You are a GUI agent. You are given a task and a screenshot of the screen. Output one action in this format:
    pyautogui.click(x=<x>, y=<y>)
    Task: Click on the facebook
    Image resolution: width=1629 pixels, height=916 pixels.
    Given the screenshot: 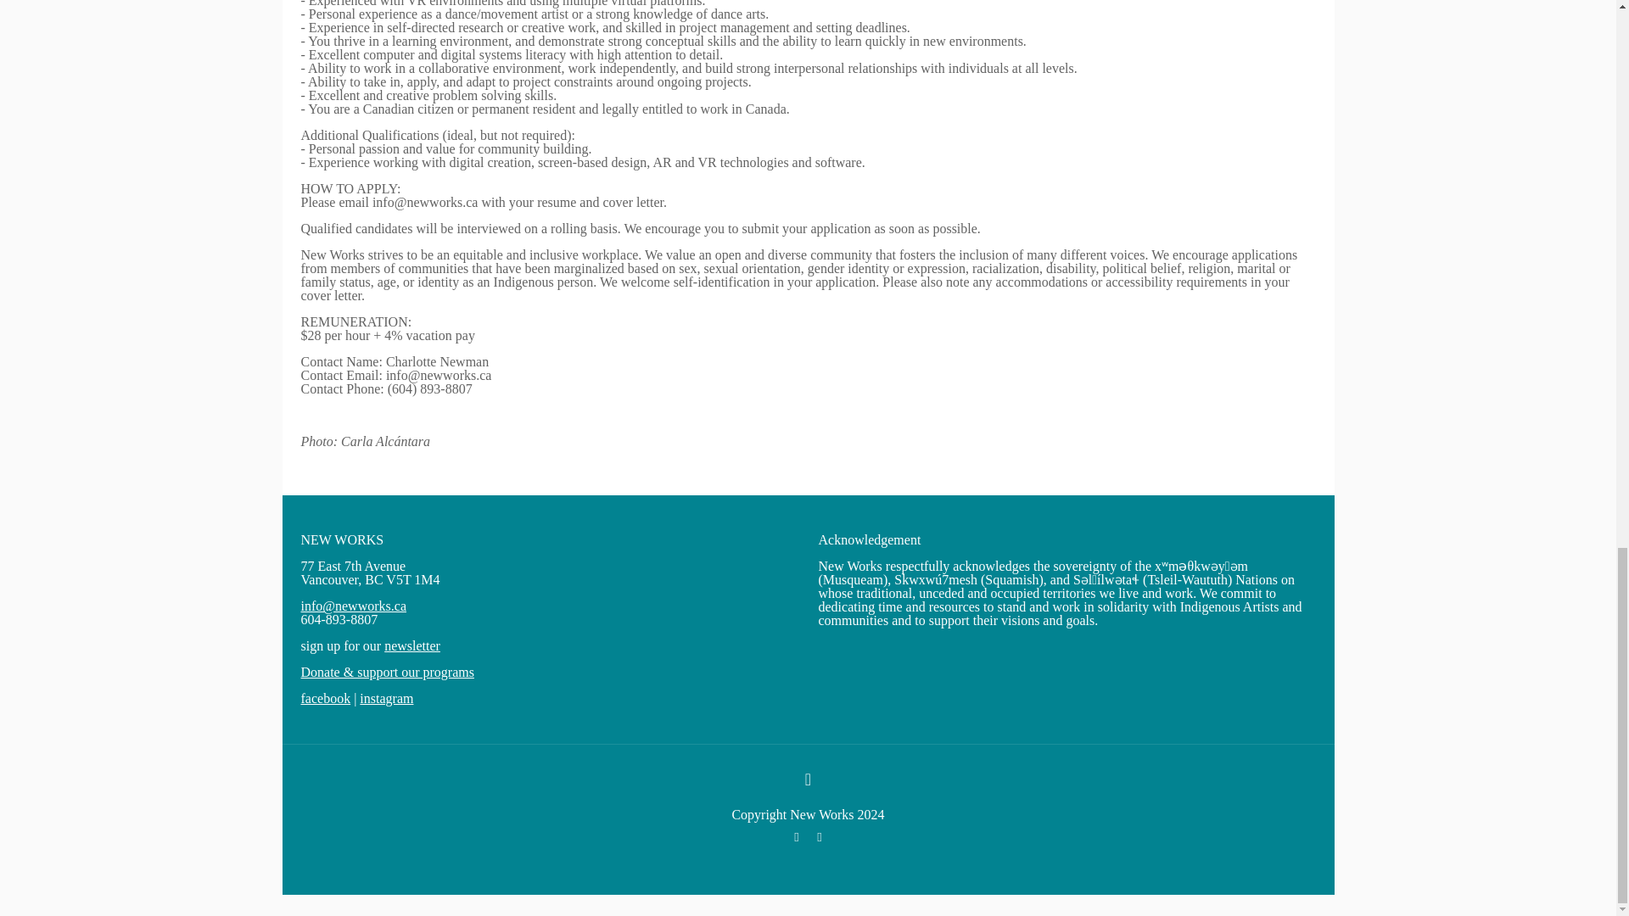 What is the action you would take?
    pyautogui.click(x=324, y=698)
    